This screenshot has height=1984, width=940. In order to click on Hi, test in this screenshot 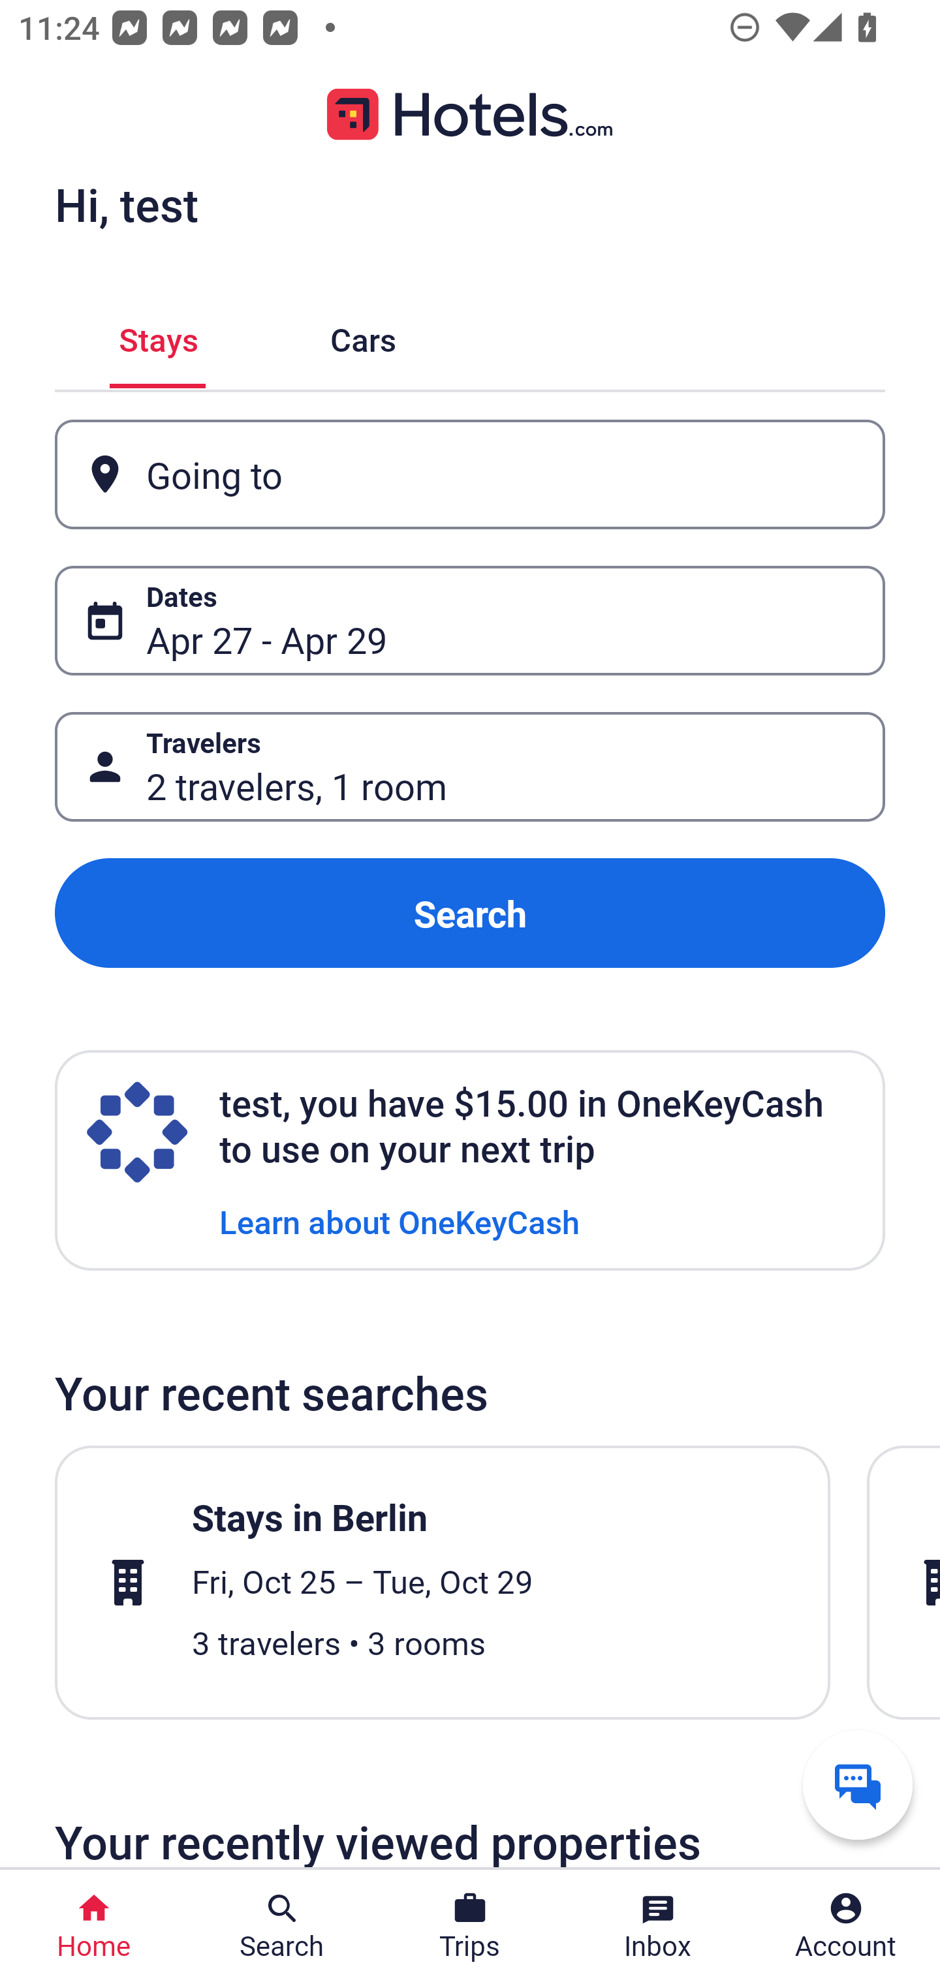, I will do `click(126, 204)`.